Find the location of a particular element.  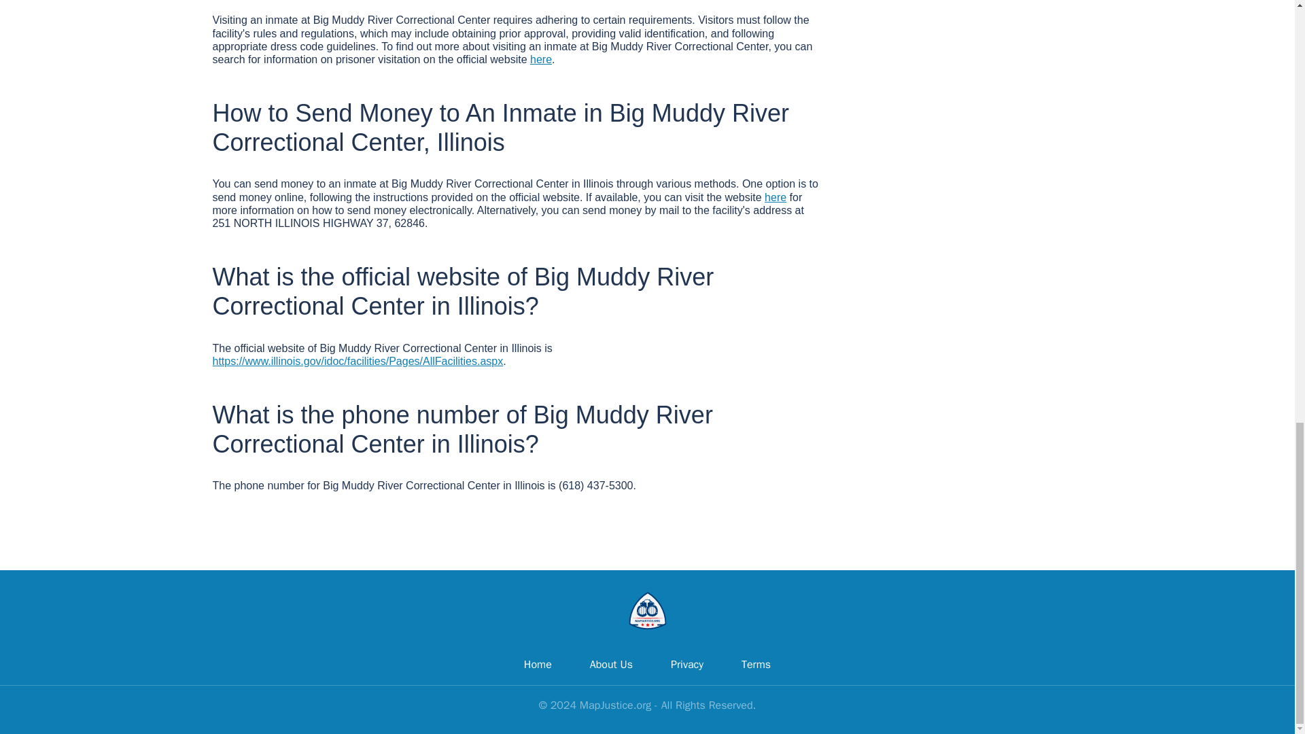

Home is located at coordinates (537, 665).